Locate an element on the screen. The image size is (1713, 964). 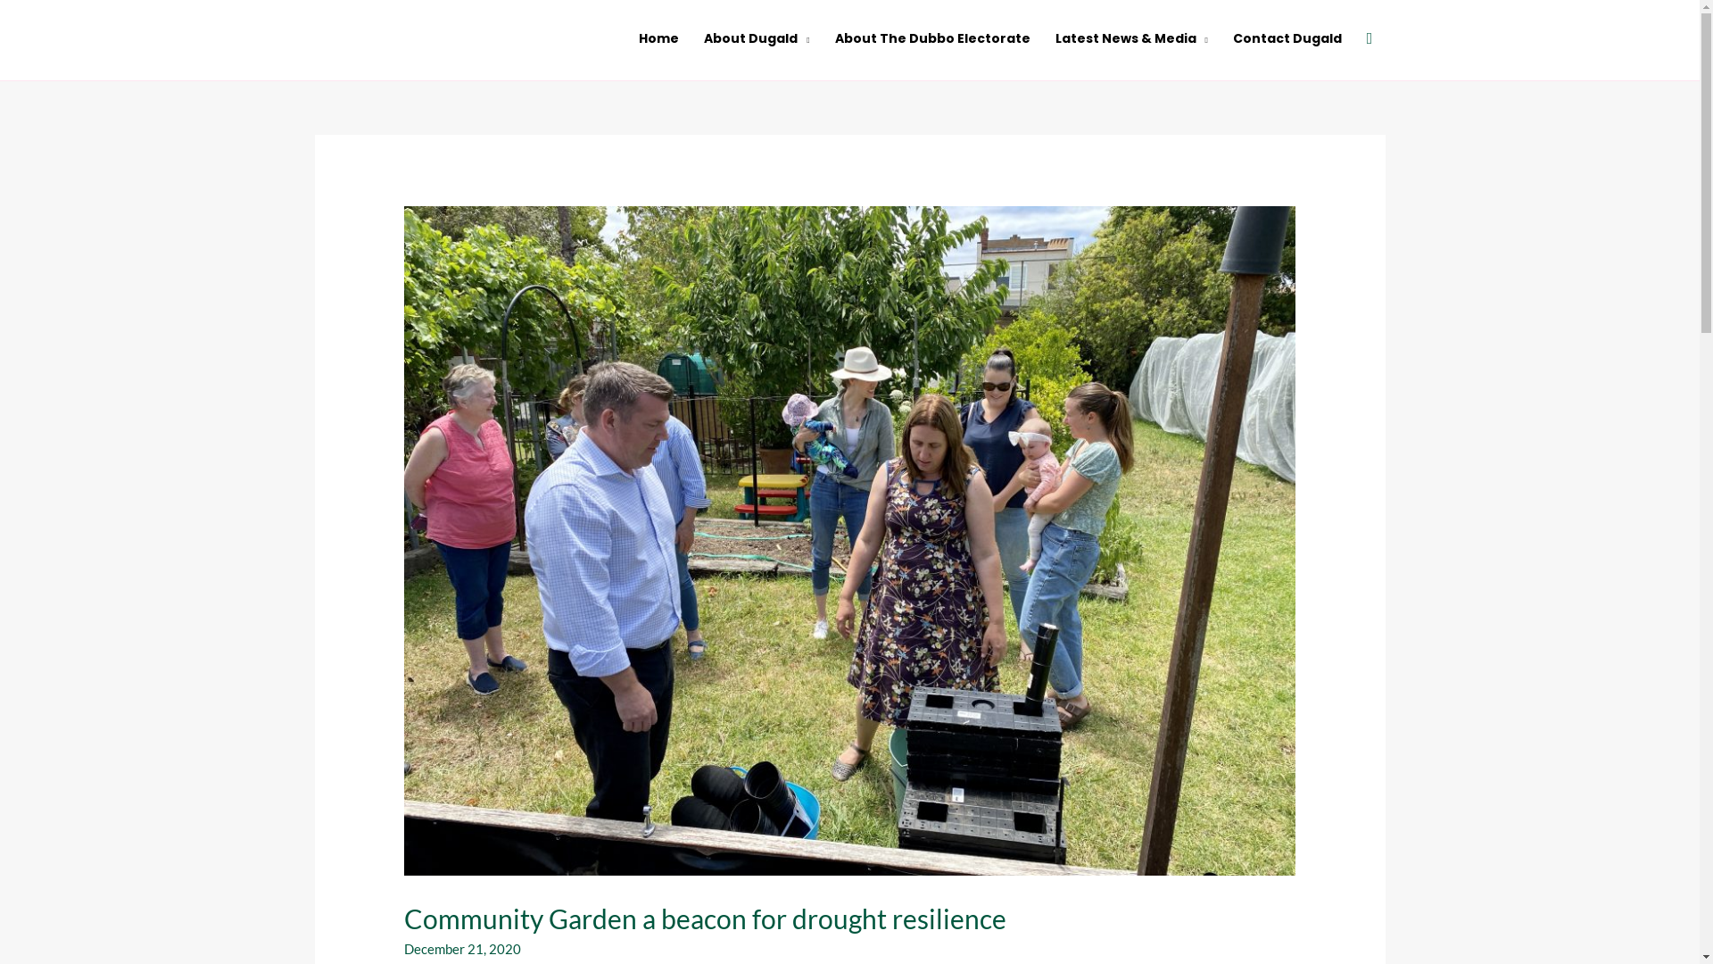
Search is located at coordinates (1370, 38).